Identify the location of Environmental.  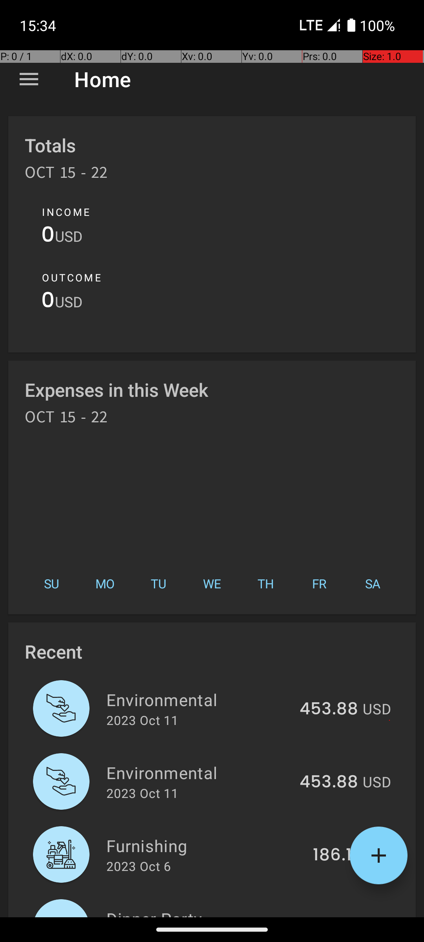
(199, 699).